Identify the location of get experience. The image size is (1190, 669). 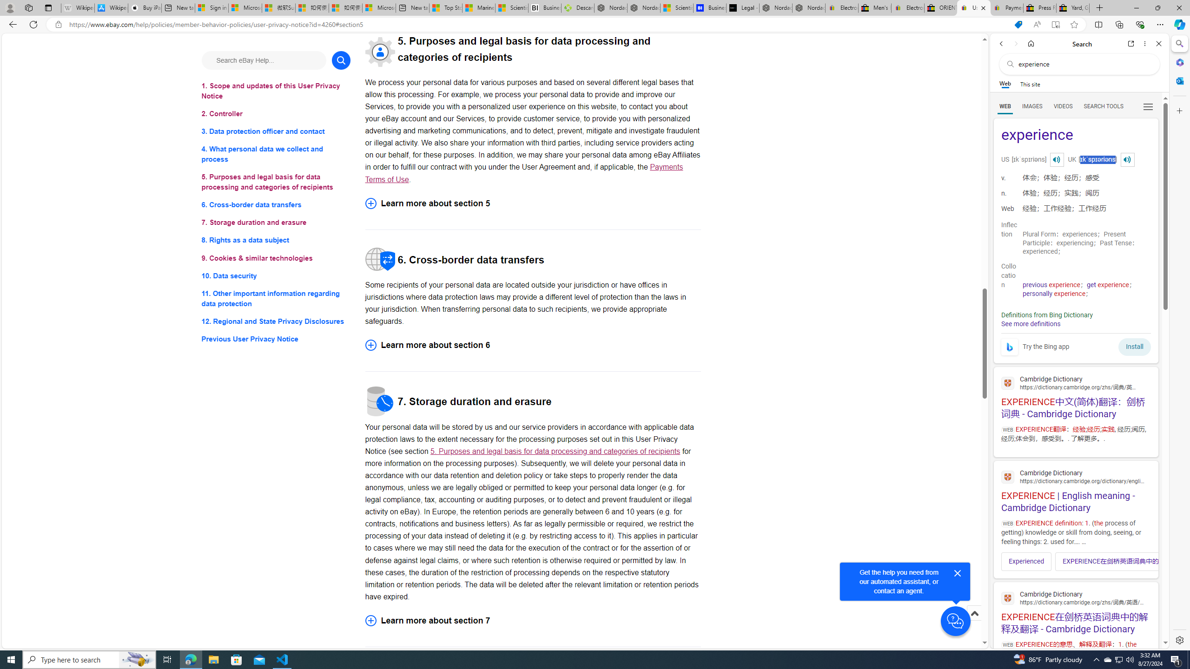
(1108, 285).